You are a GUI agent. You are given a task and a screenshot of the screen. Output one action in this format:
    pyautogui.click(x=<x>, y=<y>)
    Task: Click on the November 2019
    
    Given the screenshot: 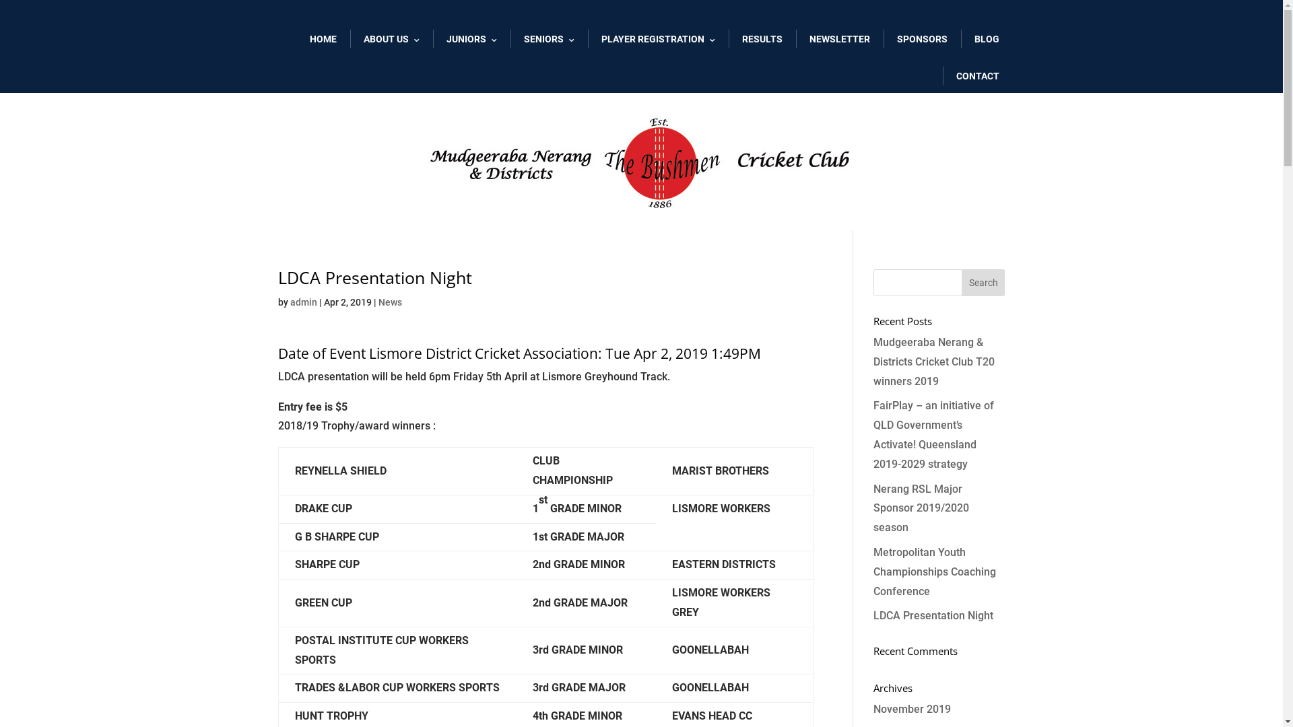 What is the action you would take?
    pyautogui.click(x=912, y=709)
    